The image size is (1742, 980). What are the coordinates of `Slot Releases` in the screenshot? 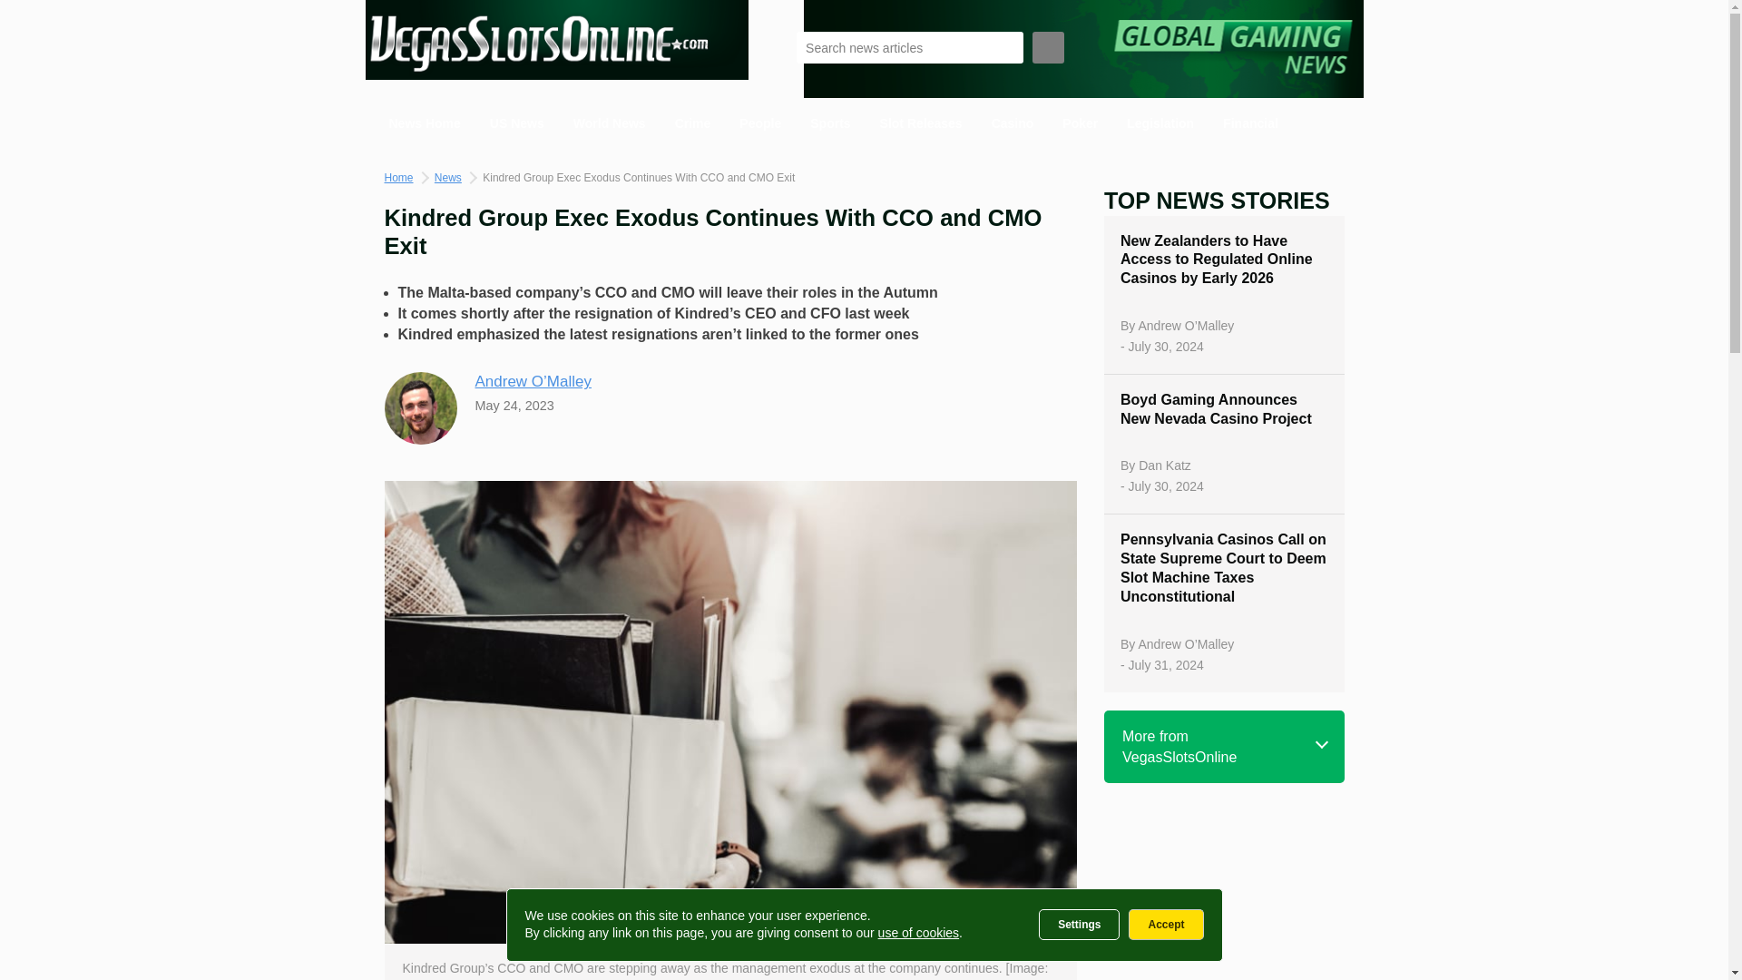 It's located at (922, 123).